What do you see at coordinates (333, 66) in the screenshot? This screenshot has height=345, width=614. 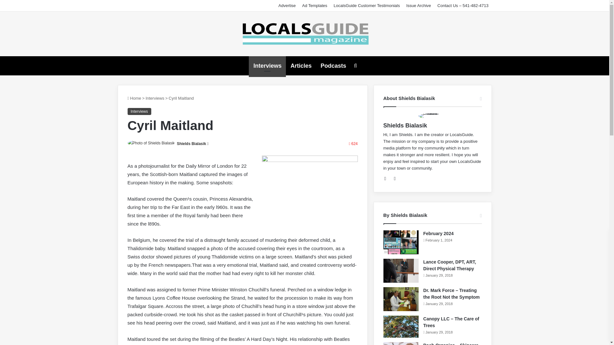 I see `Podcasts` at bounding box center [333, 66].